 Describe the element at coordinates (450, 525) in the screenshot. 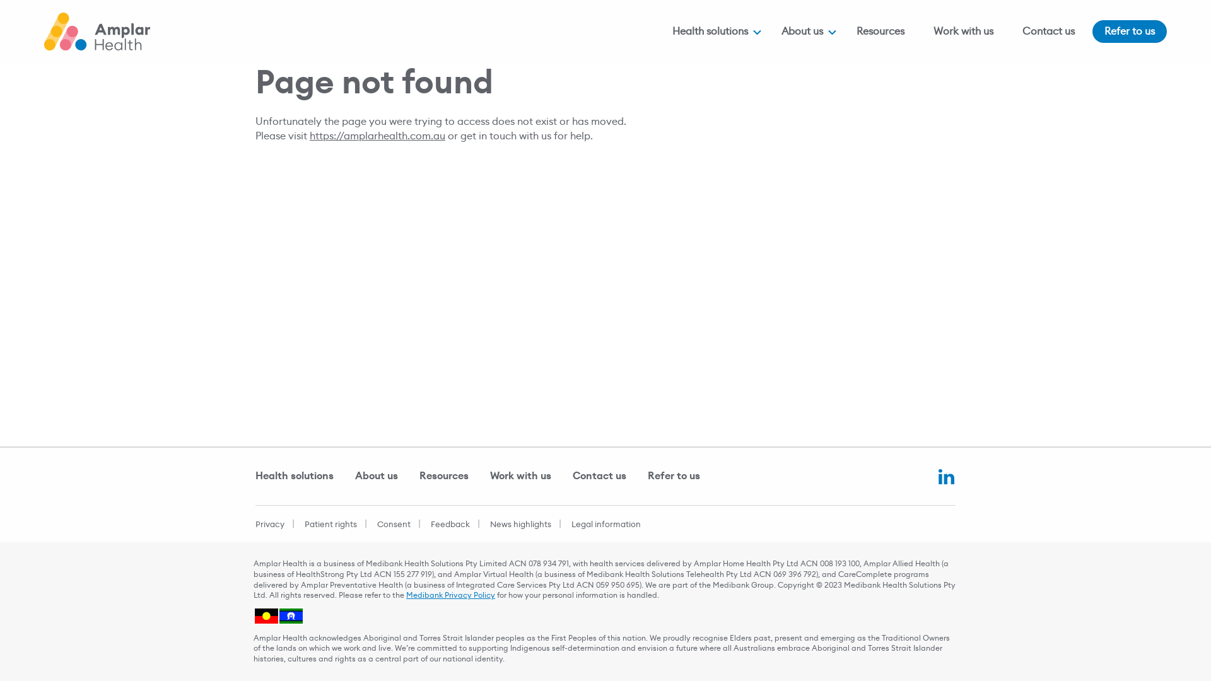

I see `Feedback` at that location.